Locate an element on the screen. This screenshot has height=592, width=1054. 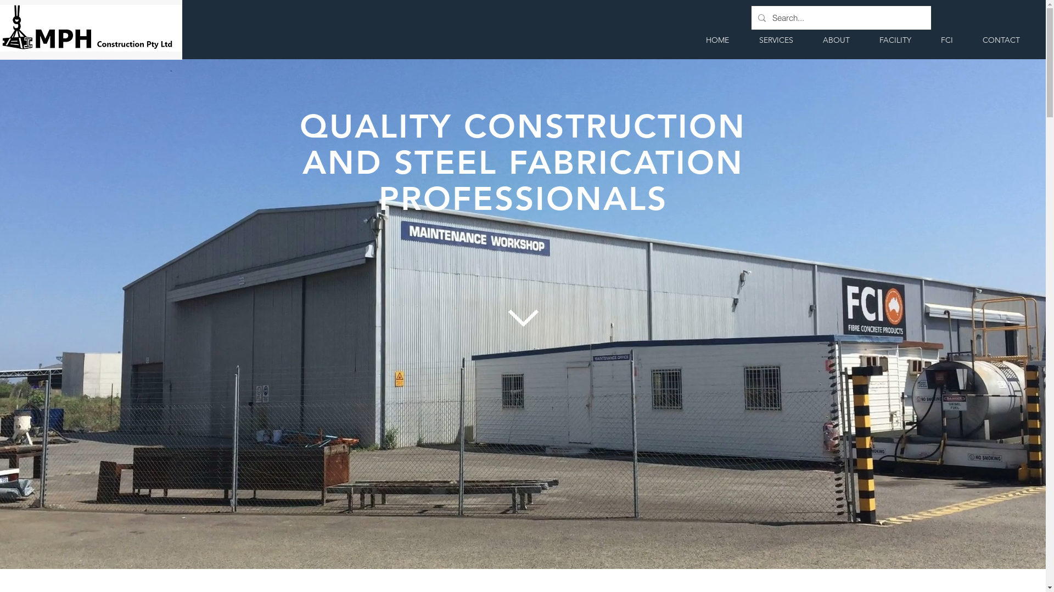
SERVICES is located at coordinates (776, 40).